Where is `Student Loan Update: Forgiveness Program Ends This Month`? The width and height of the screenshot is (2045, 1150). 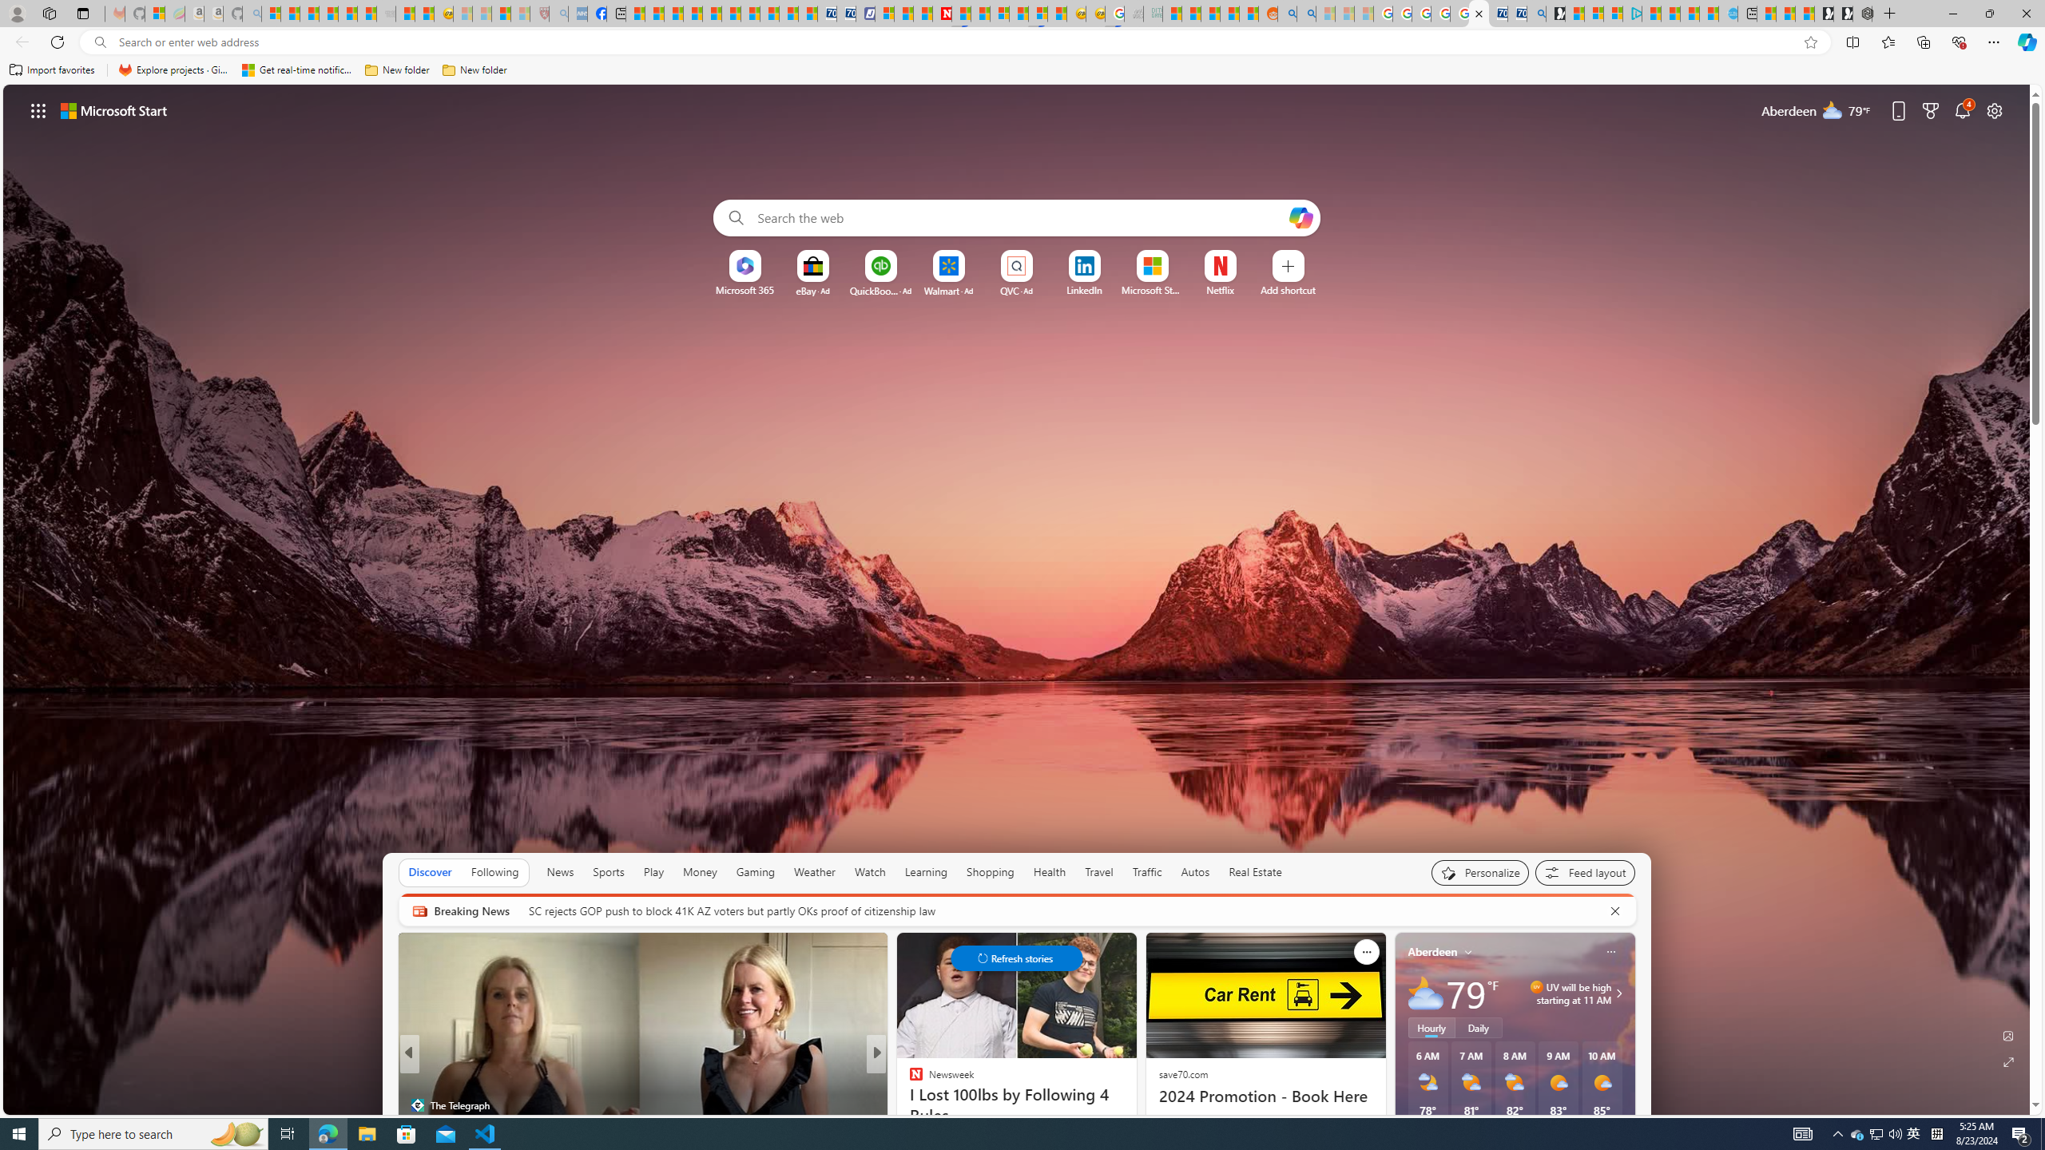 Student Loan Update: Forgiveness Program Ends This Month is located at coordinates (1229, 14).